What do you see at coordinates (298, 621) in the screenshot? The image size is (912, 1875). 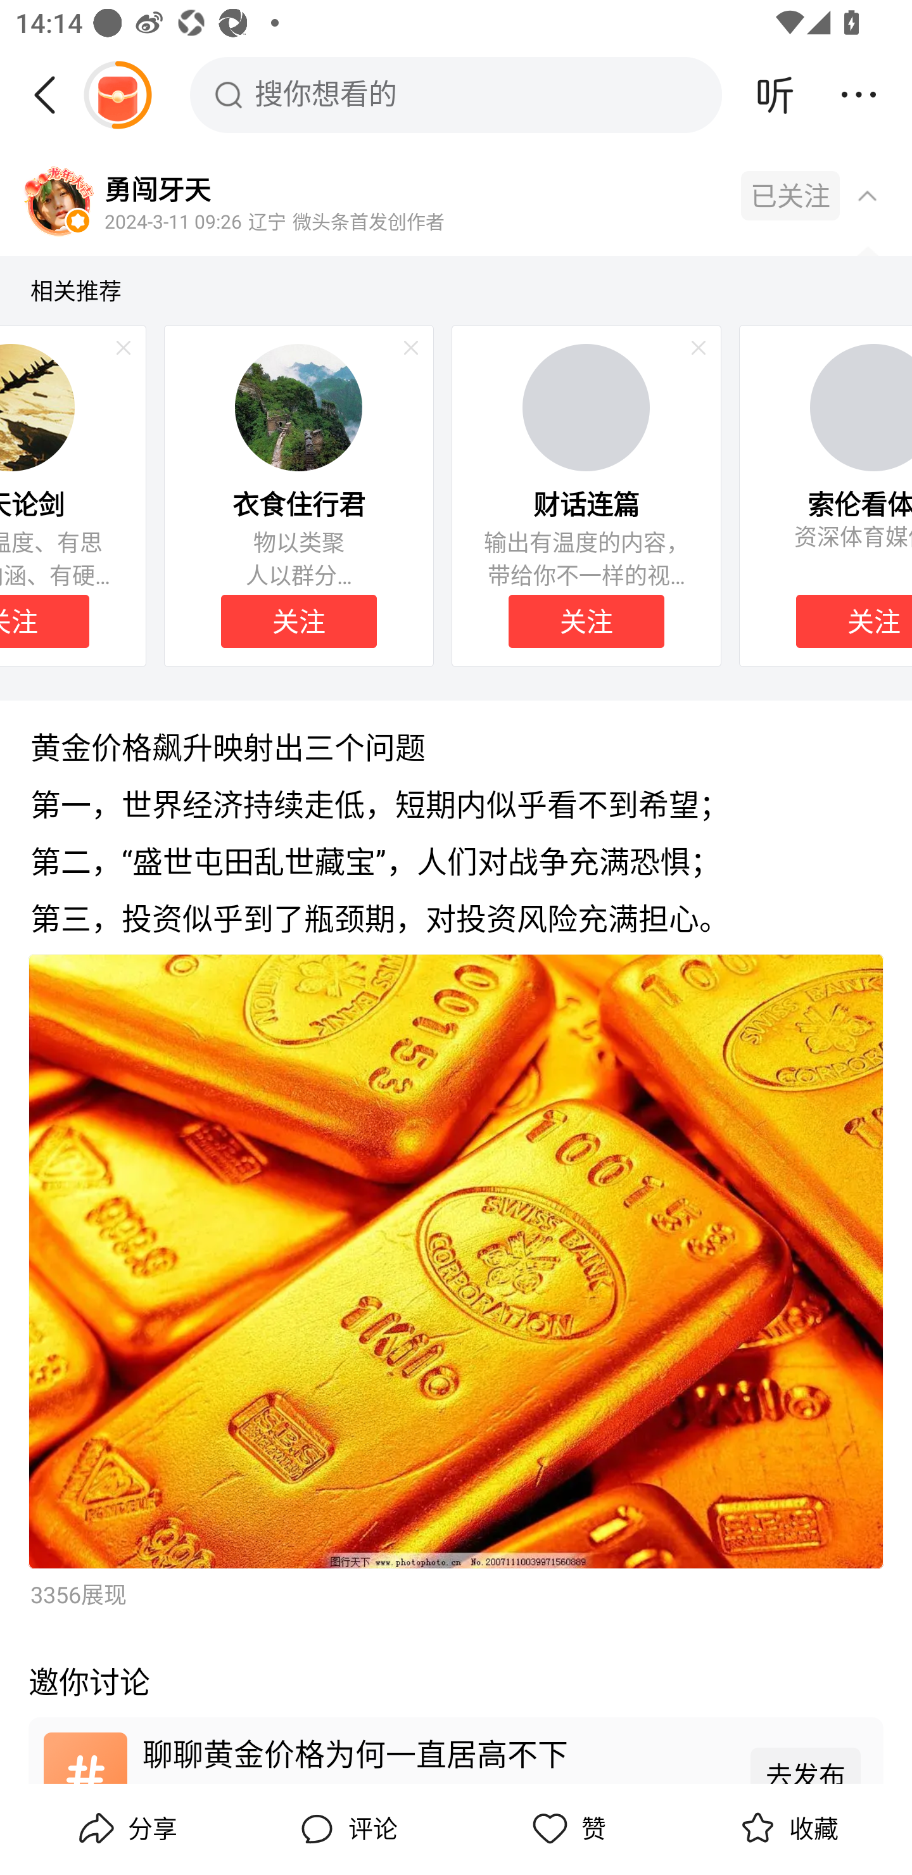 I see `关注` at bounding box center [298, 621].